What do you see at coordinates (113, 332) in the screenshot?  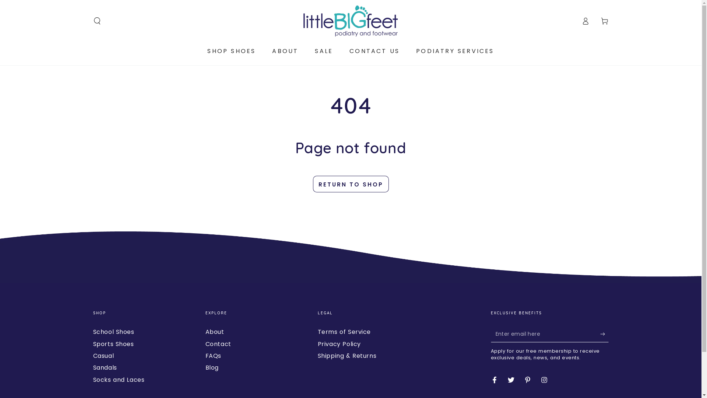 I see `School Shoes` at bounding box center [113, 332].